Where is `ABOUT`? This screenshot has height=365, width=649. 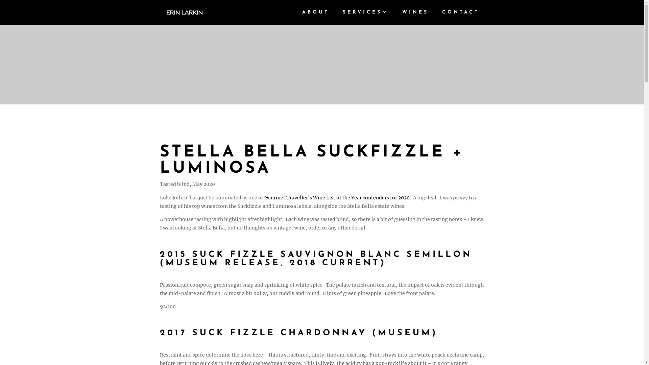 ABOUT is located at coordinates (316, 18).